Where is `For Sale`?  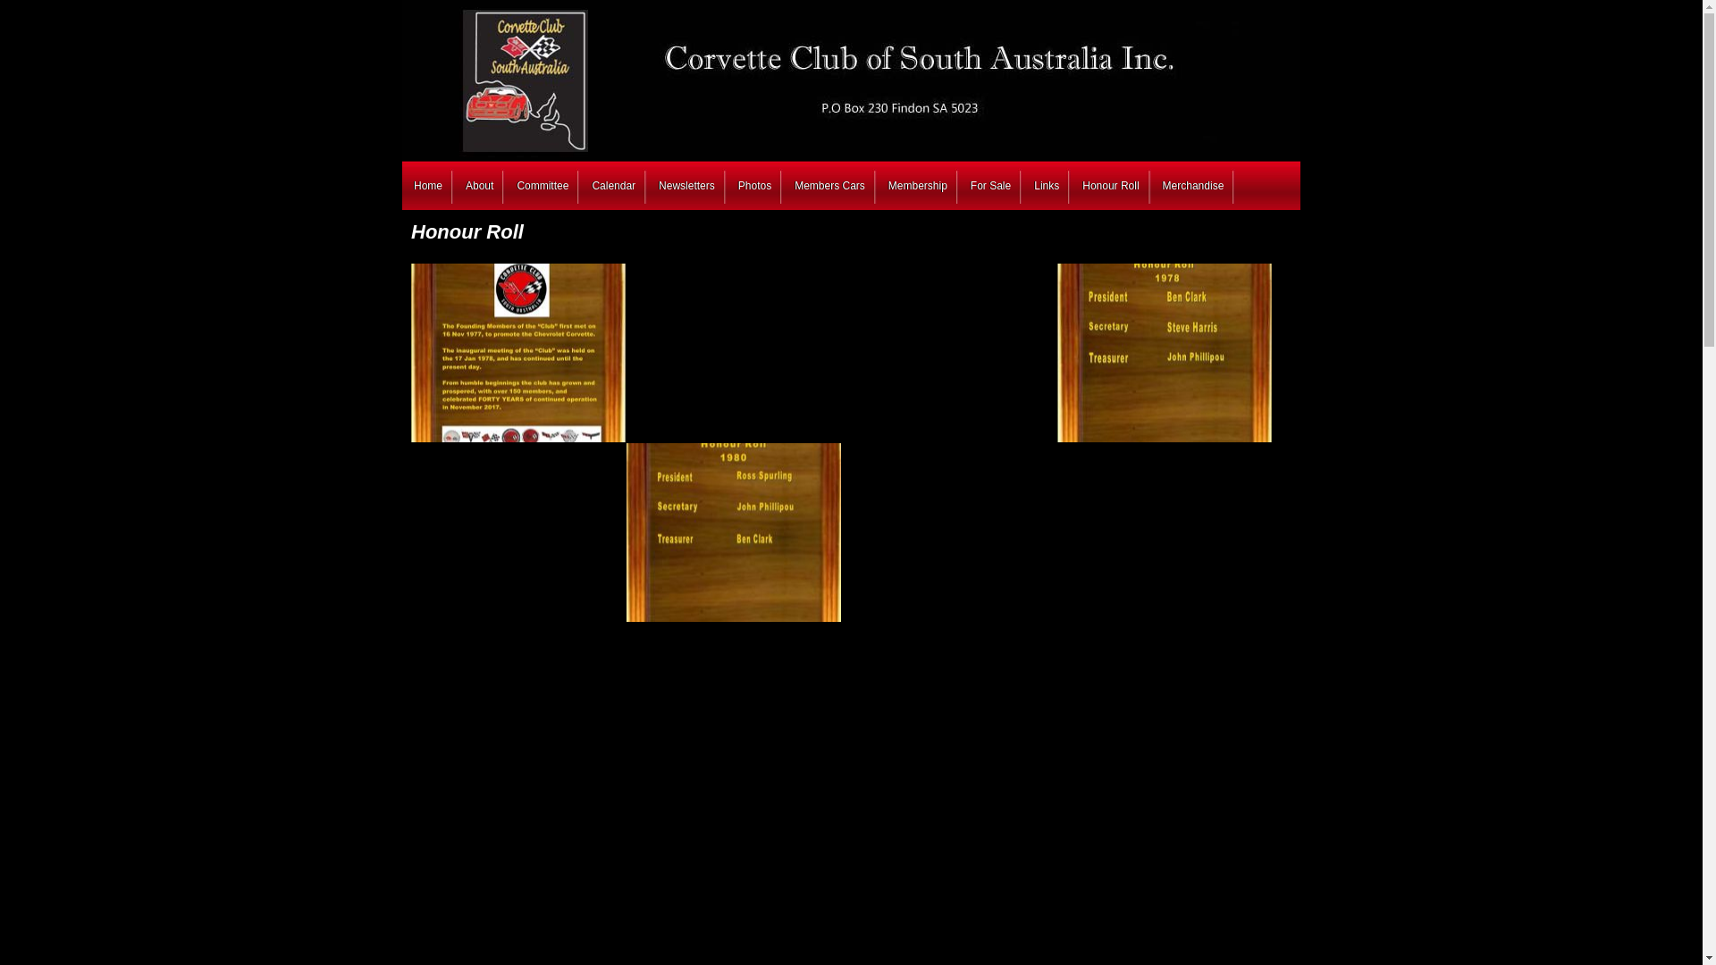
For Sale is located at coordinates (990, 182).